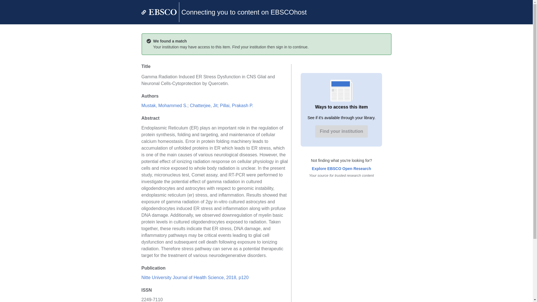  I want to click on Chatterjee, Jit, so click(204, 105).